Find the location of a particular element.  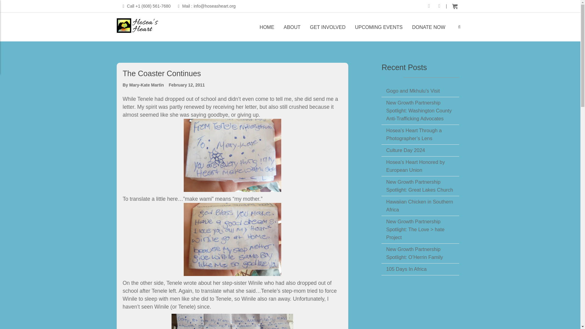

DONATE NOW is located at coordinates (428, 30).